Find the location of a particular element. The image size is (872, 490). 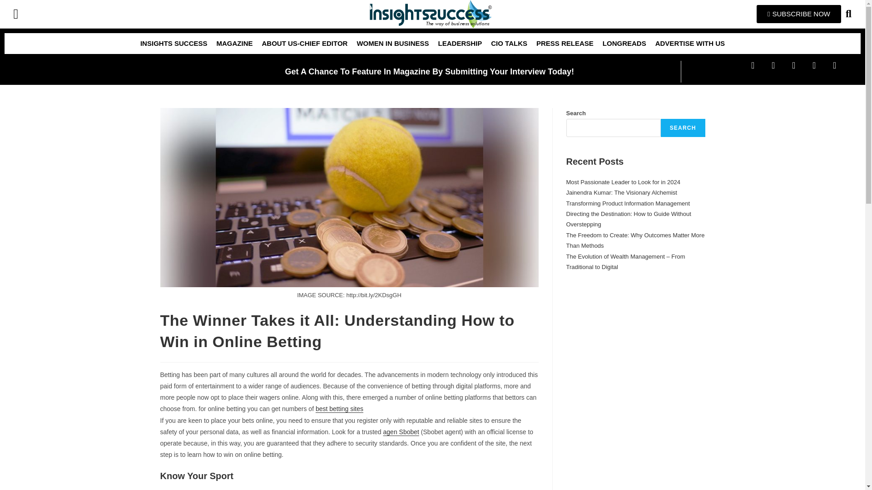

agen Sbobet is located at coordinates (401, 432).